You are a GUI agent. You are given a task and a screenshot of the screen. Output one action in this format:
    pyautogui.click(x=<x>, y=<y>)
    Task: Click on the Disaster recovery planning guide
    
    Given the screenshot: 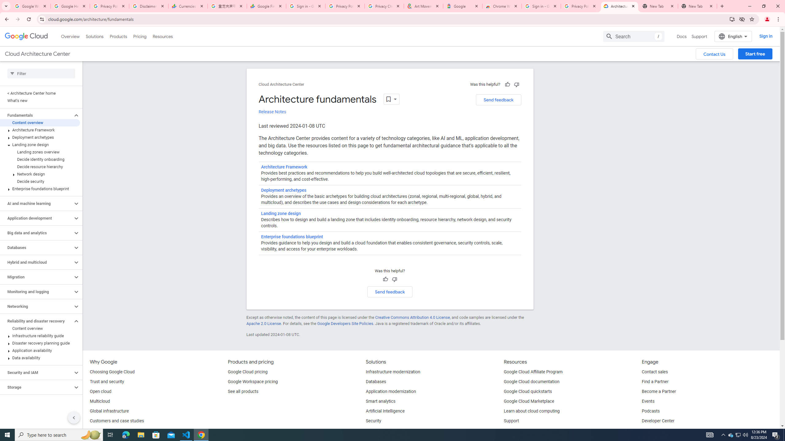 What is the action you would take?
    pyautogui.click(x=40, y=343)
    